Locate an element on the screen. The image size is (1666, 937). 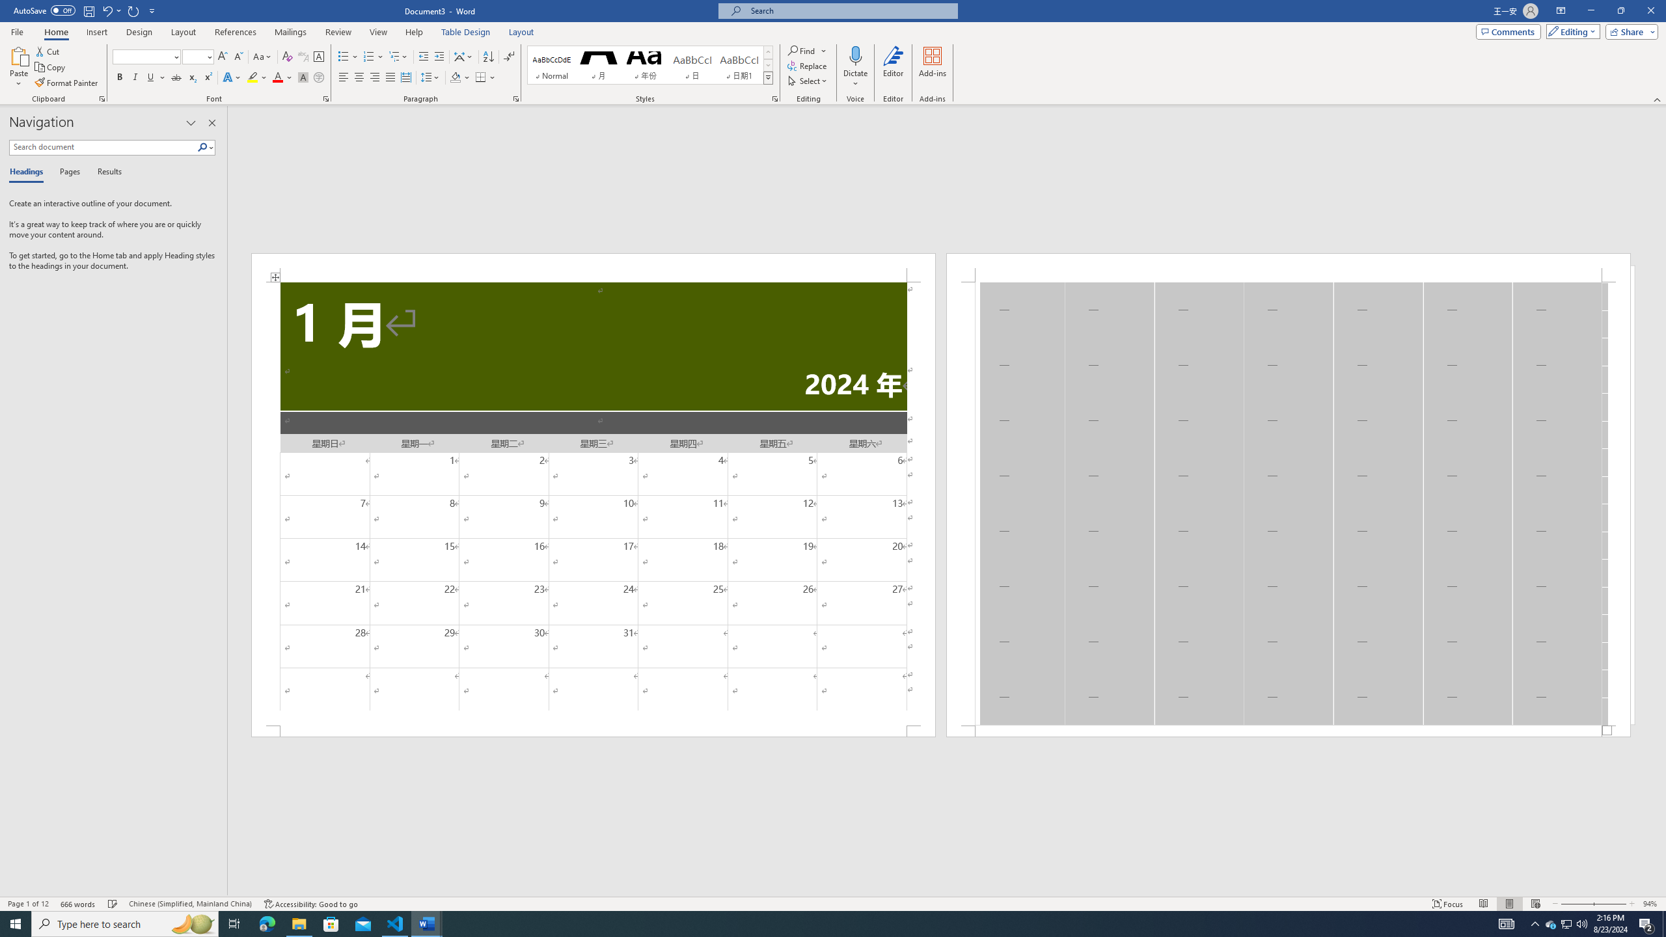
Sort... is located at coordinates (488, 57).